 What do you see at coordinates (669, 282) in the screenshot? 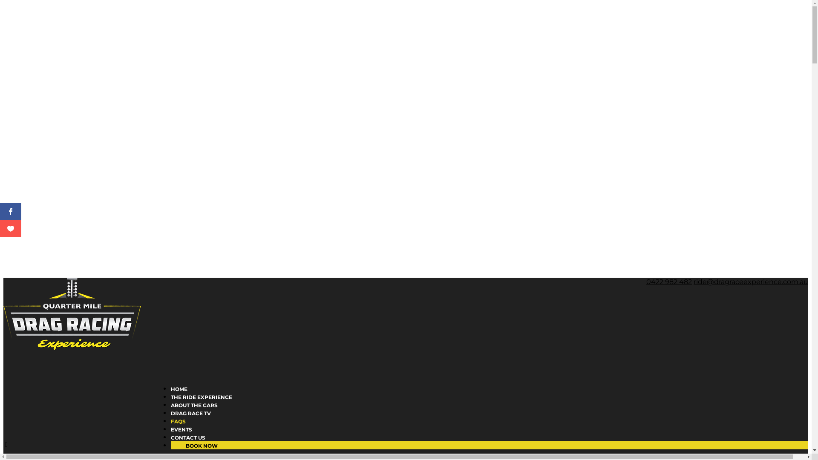
I see `0422 982 482` at bounding box center [669, 282].